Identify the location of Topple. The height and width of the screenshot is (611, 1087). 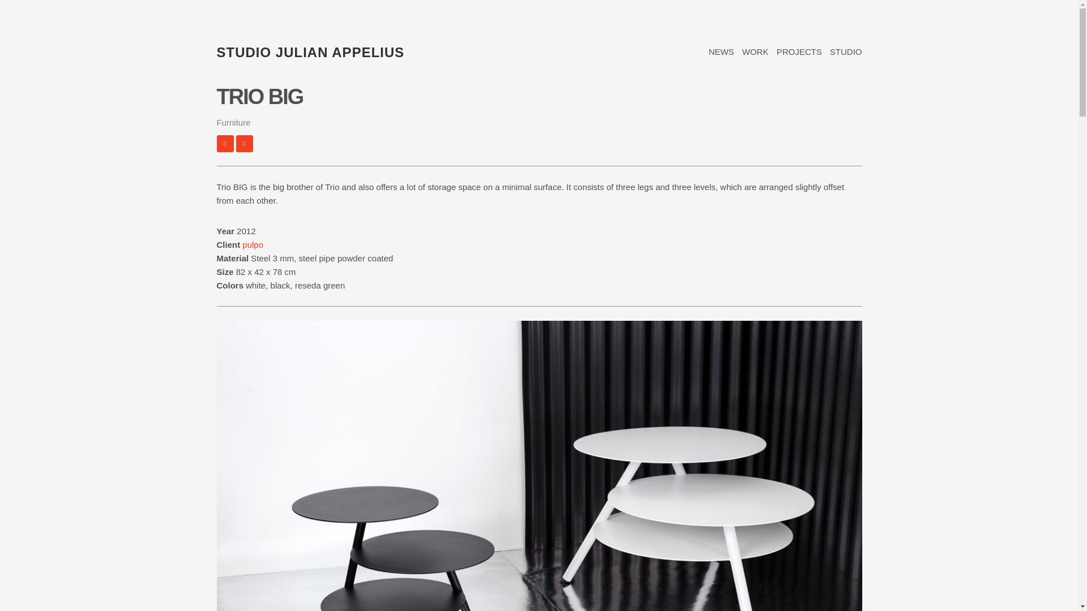
(245, 143).